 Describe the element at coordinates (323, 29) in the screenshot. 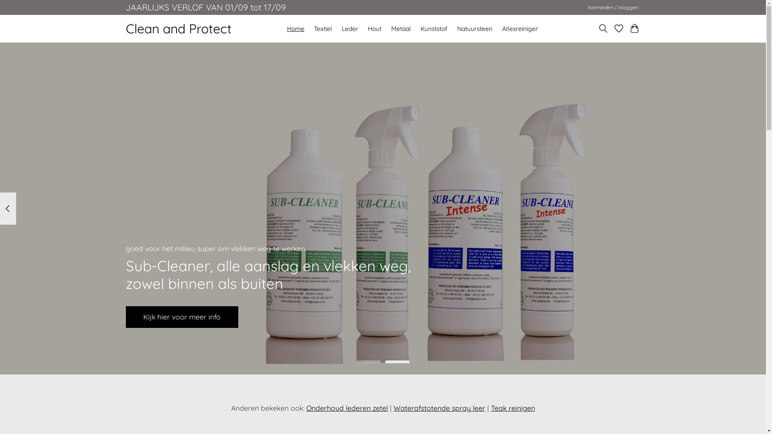

I see `Textiel` at that location.